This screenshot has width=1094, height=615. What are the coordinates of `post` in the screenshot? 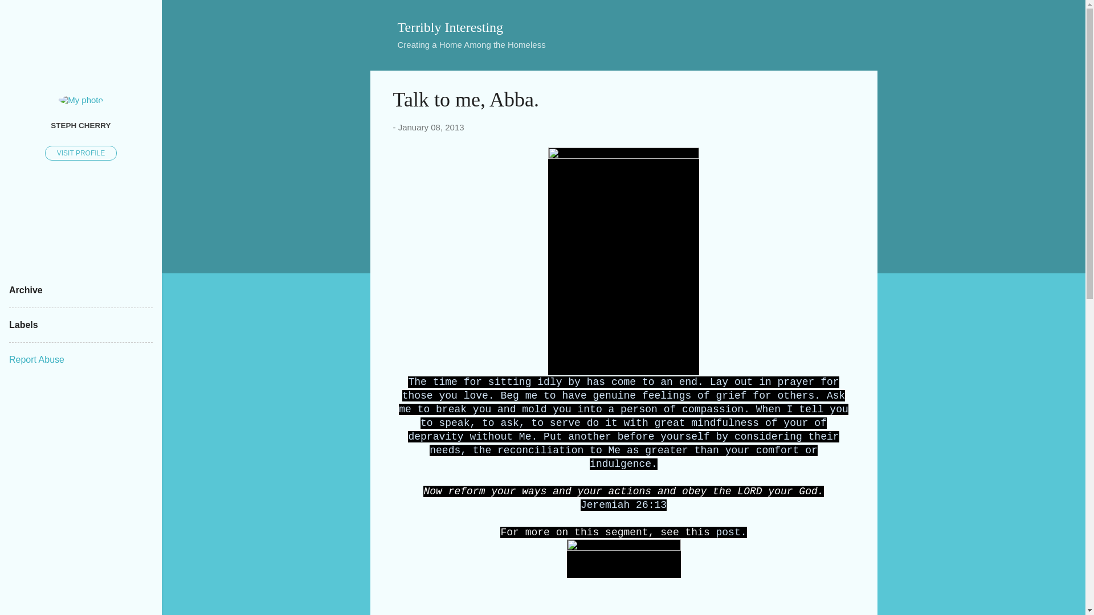 It's located at (728, 532).